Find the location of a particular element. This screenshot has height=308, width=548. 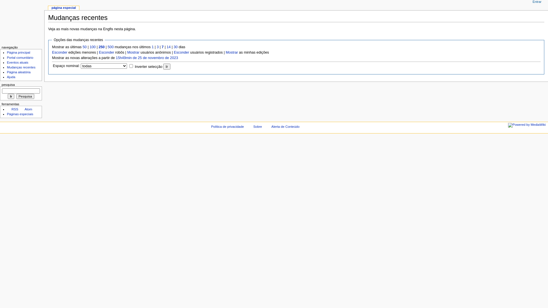

Ir is located at coordinates (11, 96).